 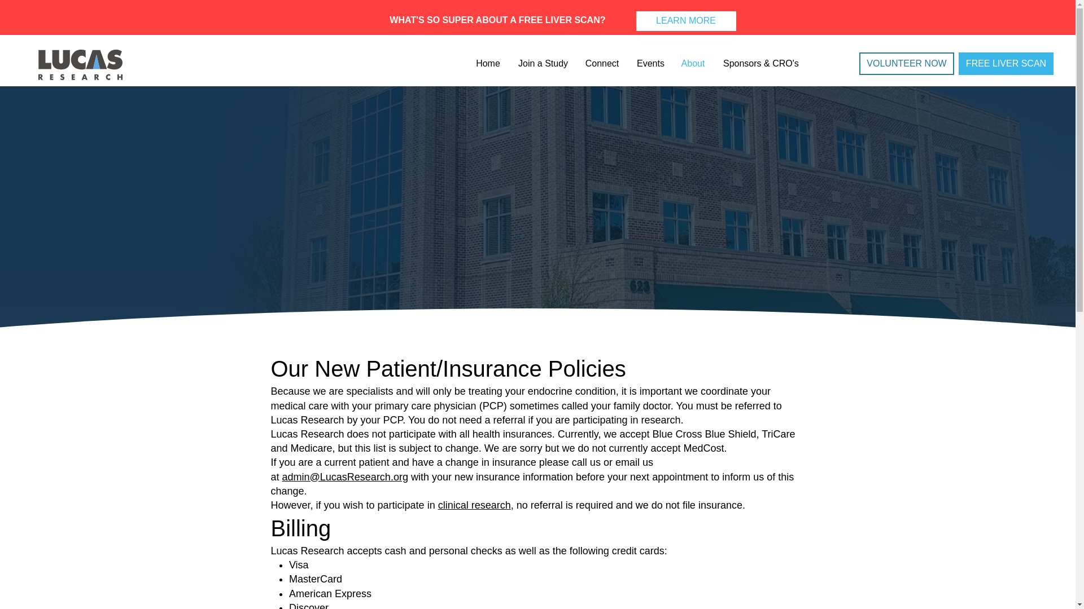 What do you see at coordinates (649, 63) in the screenshot?
I see `Events` at bounding box center [649, 63].